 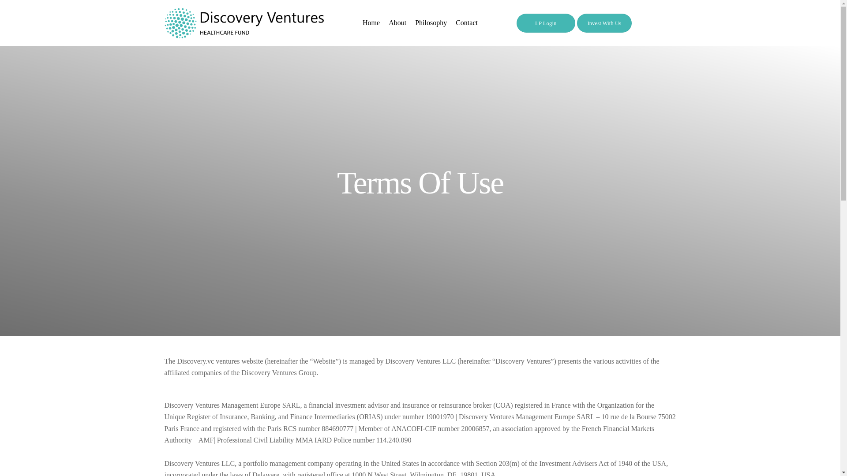 I want to click on Terms Of Uses, so click(x=244, y=23).